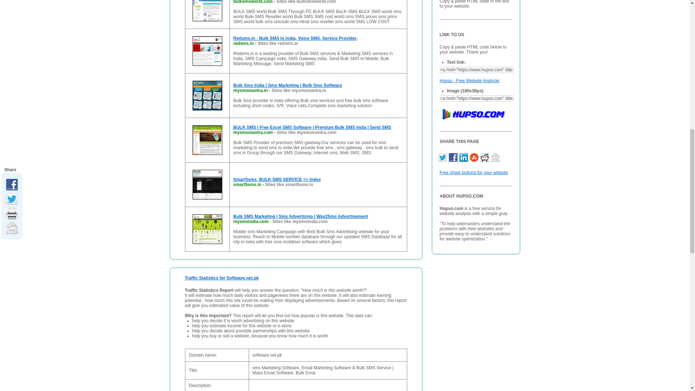  I want to click on Twitter, so click(443, 156).